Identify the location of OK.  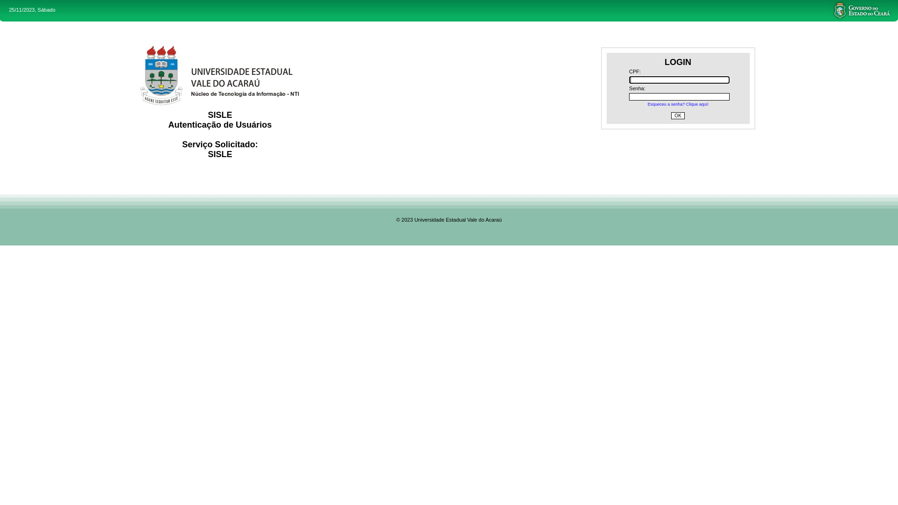
(135, 235).